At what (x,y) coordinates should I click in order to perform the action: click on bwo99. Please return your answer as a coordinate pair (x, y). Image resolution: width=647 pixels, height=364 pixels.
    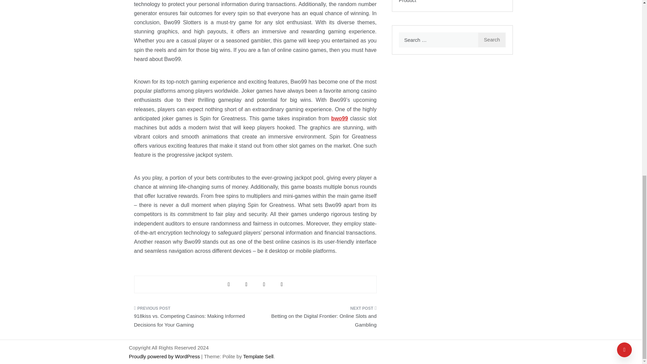
    Looking at the image, I should click on (340, 118).